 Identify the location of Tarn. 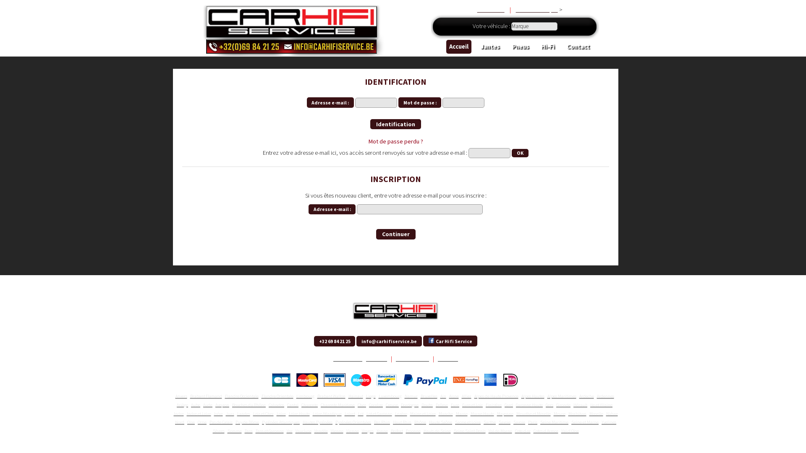
(249, 431).